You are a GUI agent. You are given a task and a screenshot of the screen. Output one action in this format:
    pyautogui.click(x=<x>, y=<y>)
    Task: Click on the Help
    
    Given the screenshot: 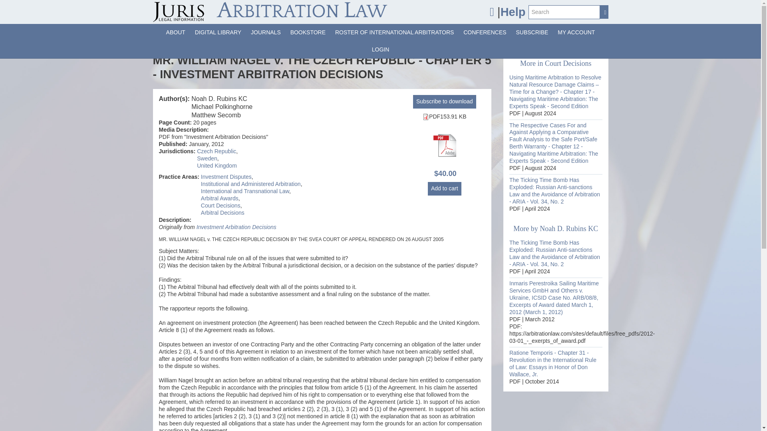 What is the action you would take?
    pyautogui.click(x=513, y=12)
    